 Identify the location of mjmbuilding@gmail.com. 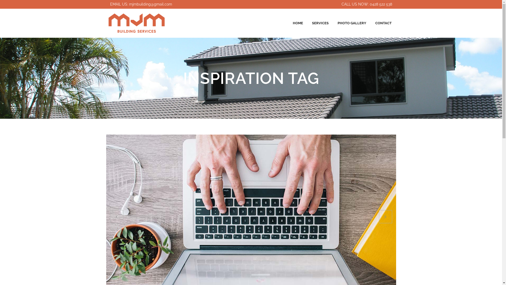
(150, 4).